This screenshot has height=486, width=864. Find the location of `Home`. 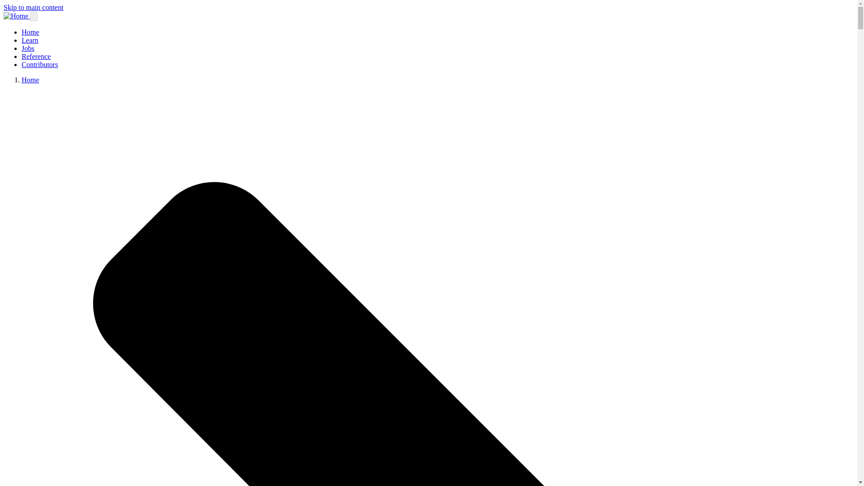

Home is located at coordinates (30, 31).